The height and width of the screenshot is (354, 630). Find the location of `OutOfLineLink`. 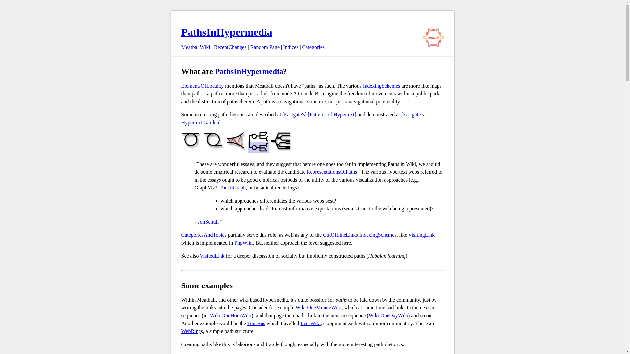

OutOfLineLink is located at coordinates (339, 235).